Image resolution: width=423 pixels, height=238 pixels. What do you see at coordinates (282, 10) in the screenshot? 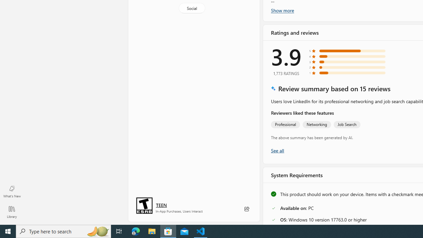
I see `Show more` at bounding box center [282, 10].